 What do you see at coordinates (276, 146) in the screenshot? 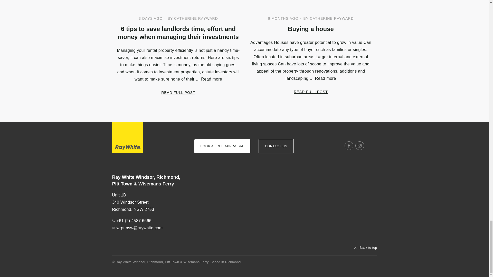
I see `CONTACT US` at bounding box center [276, 146].